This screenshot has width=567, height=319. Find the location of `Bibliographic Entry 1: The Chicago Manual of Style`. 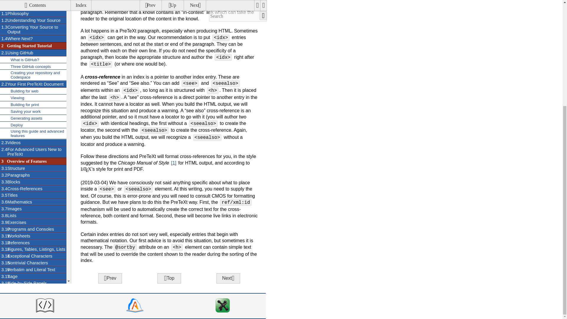

Bibliographic Entry 1: The Chicago Manual of Style is located at coordinates (174, 163).